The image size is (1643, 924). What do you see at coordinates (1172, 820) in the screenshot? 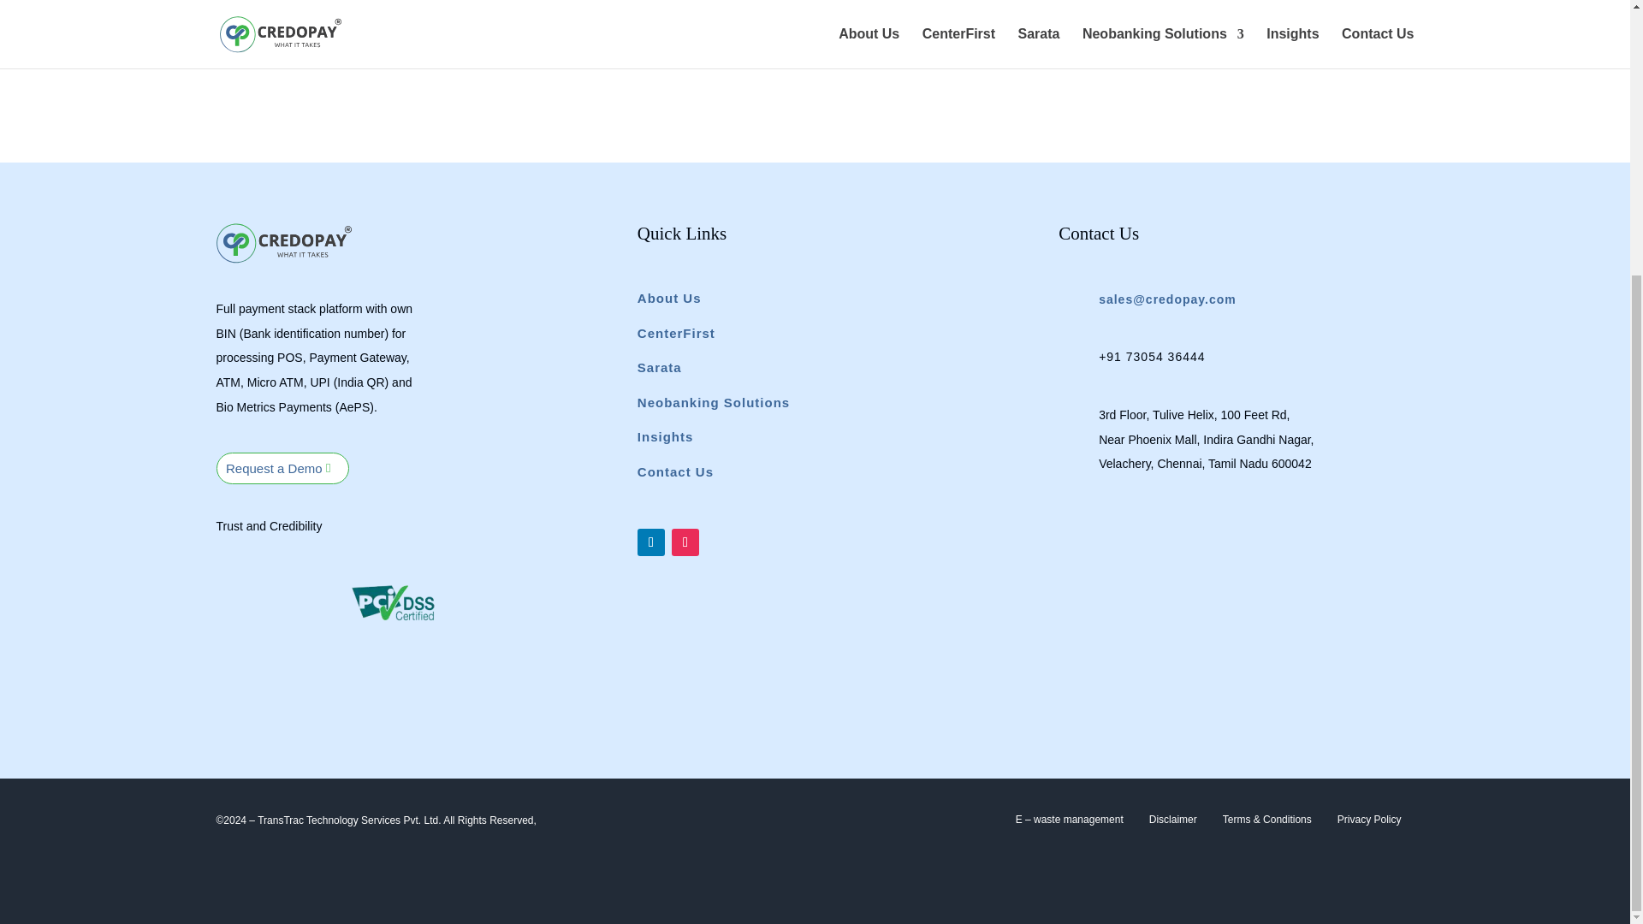
I see `Disclaimer` at bounding box center [1172, 820].